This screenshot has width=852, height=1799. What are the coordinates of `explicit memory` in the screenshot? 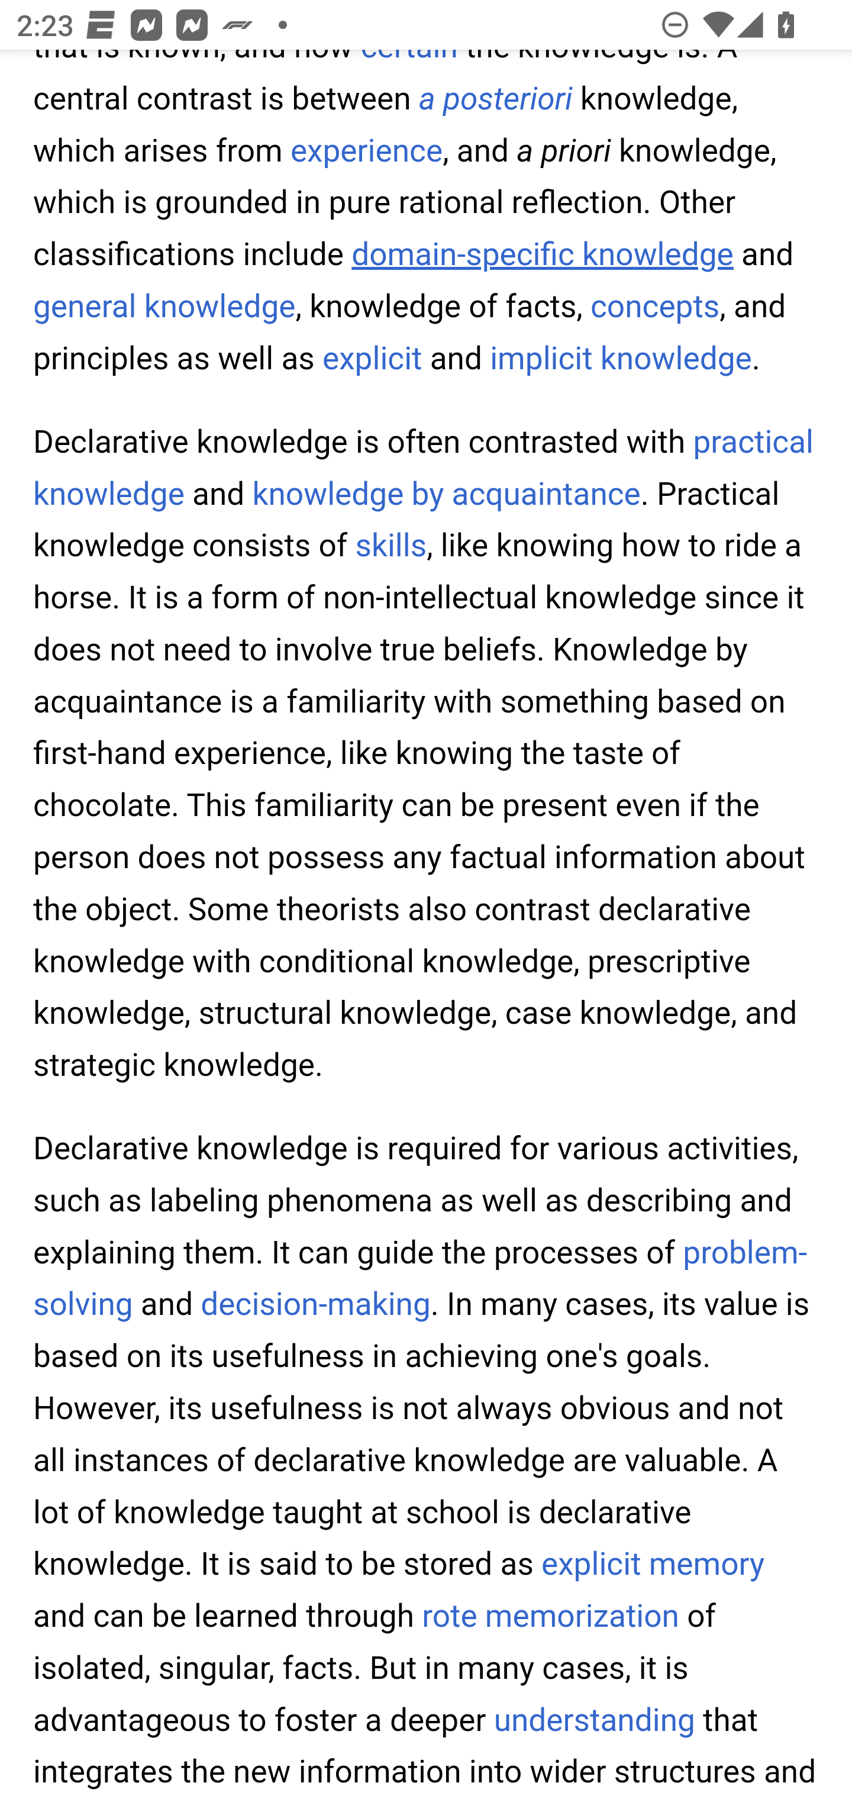 It's located at (653, 1566).